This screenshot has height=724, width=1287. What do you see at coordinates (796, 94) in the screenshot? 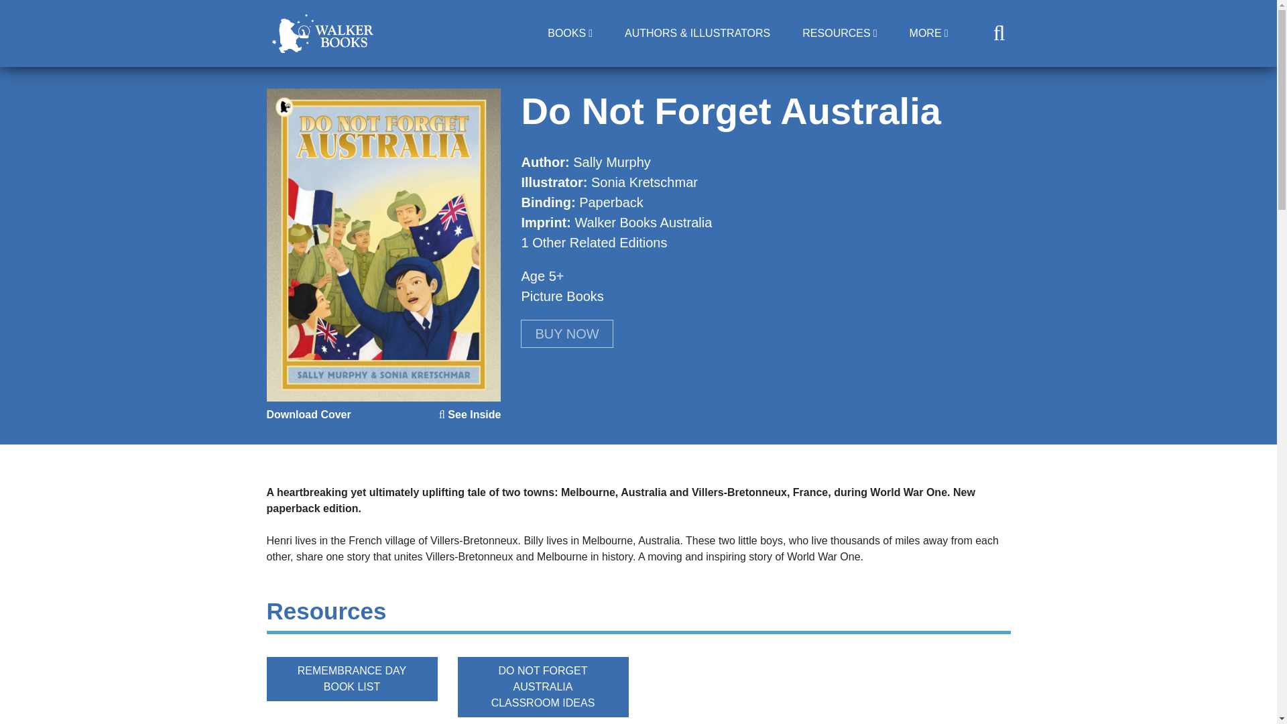
I see `Search` at bounding box center [796, 94].